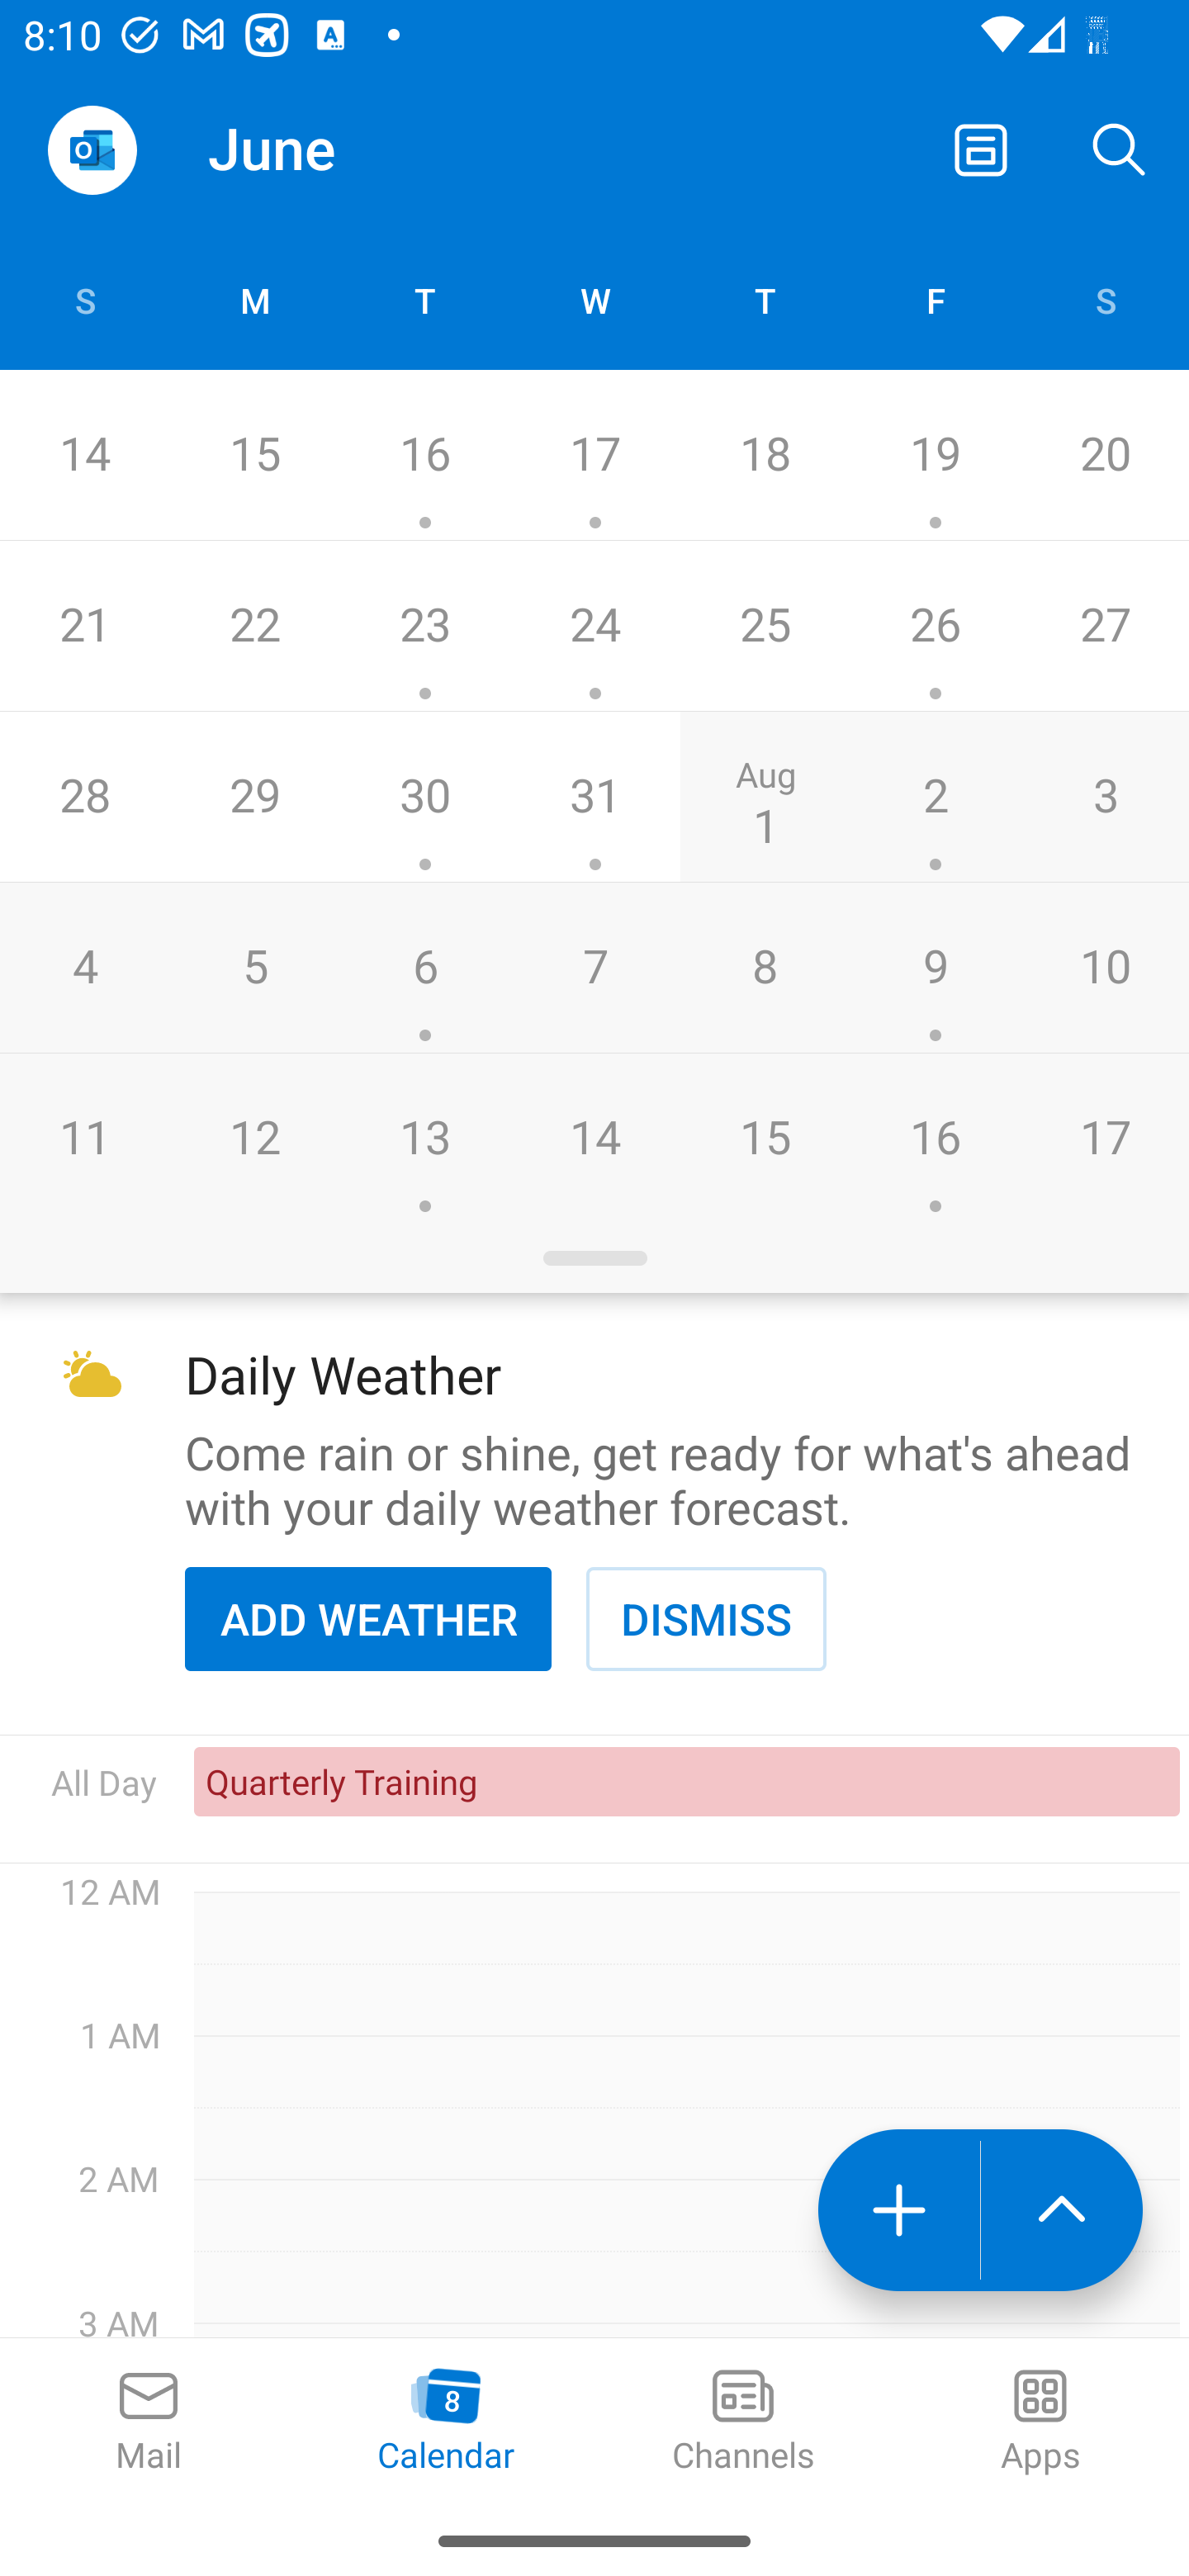 This screenshot has width=1189, height=2576. What do you see at coordinates (1105, 456) in the screenshot?
I see `20 Saturday, July 20` at bounding box center [1105, 456].